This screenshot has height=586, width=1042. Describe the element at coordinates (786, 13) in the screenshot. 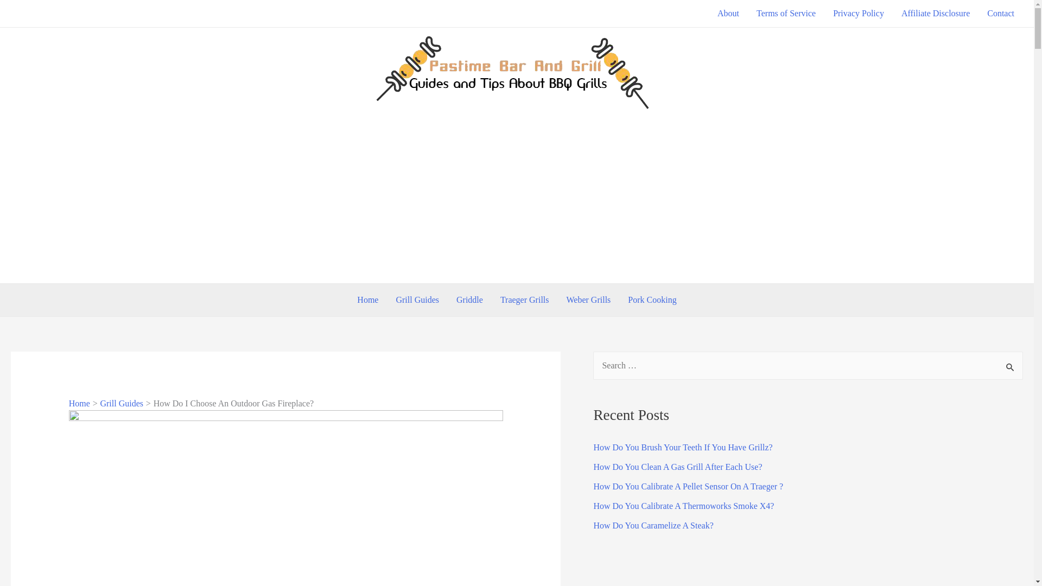

I see `Terms of Service` at that location.